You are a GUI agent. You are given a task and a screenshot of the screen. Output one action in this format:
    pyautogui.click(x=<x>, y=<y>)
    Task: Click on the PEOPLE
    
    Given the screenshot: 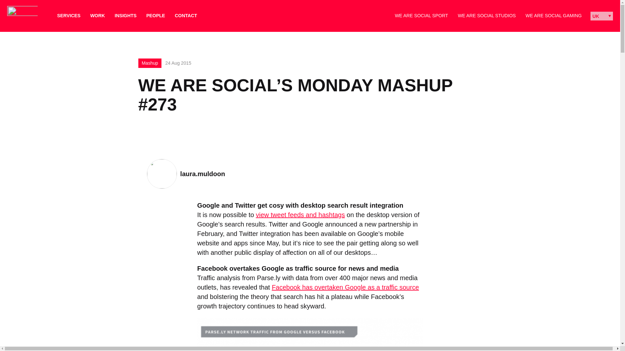 What is the action you would take?
    pyautogui.click(x=156, y=16)
    